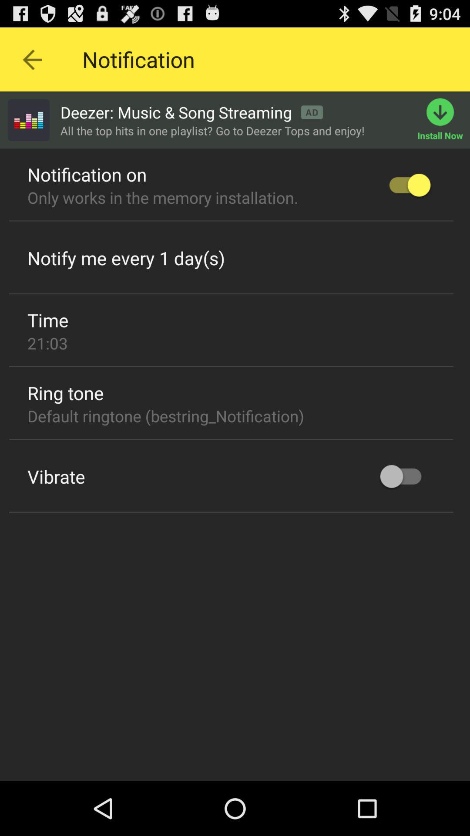 The image size is (470, 836). What do you see at coordinates (191, 112) in the screenshot?
I see `tap item above all the top icon` at bounding box center [191, 112].